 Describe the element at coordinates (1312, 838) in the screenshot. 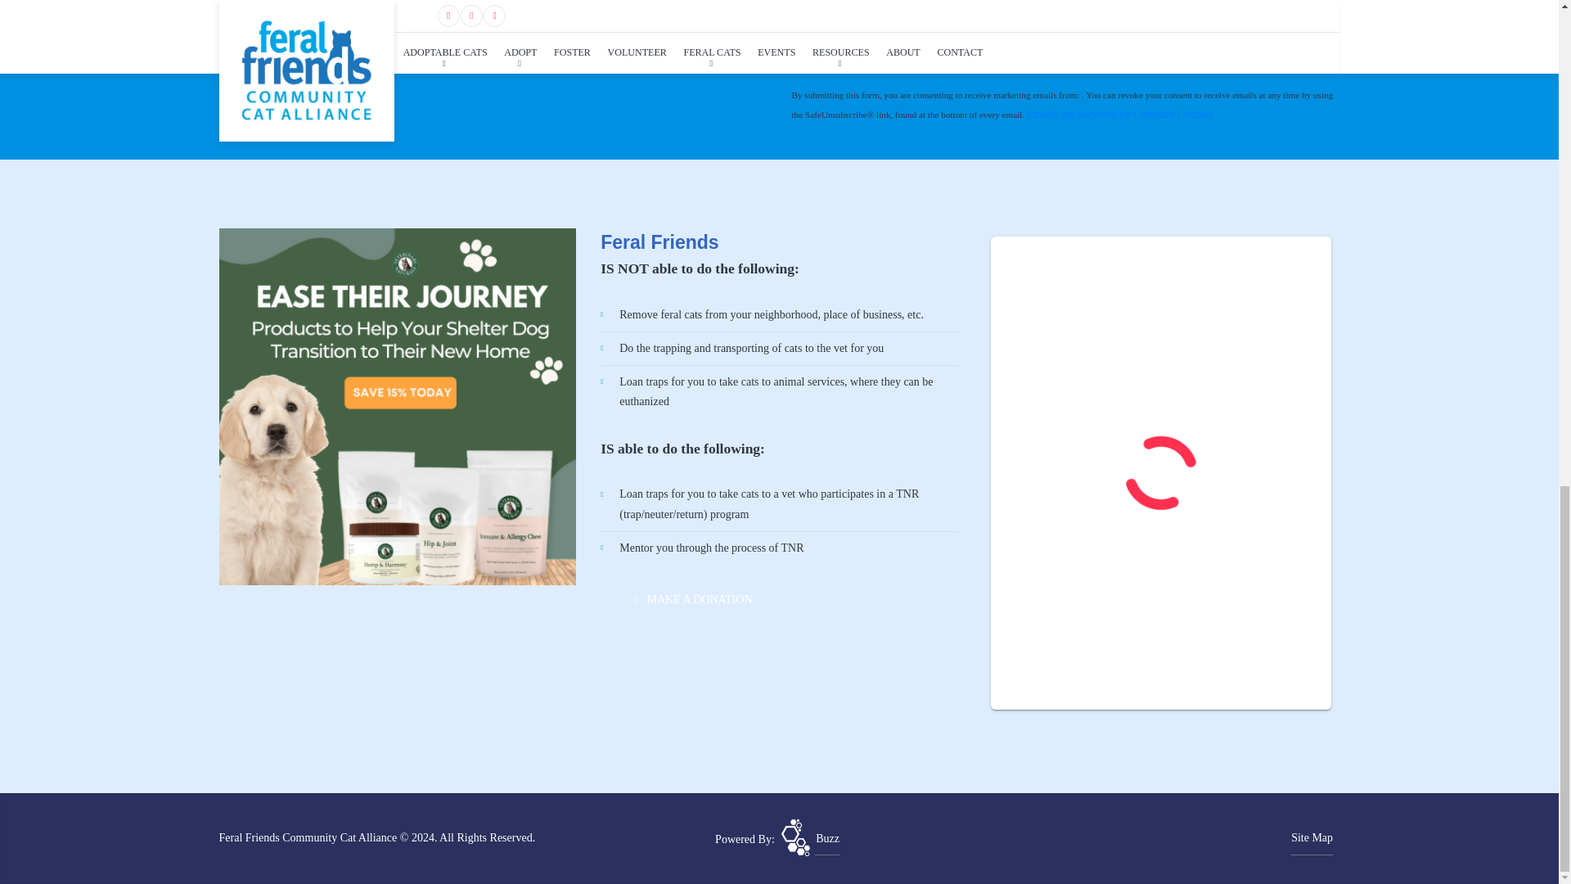

I see `Site Map` at that location.